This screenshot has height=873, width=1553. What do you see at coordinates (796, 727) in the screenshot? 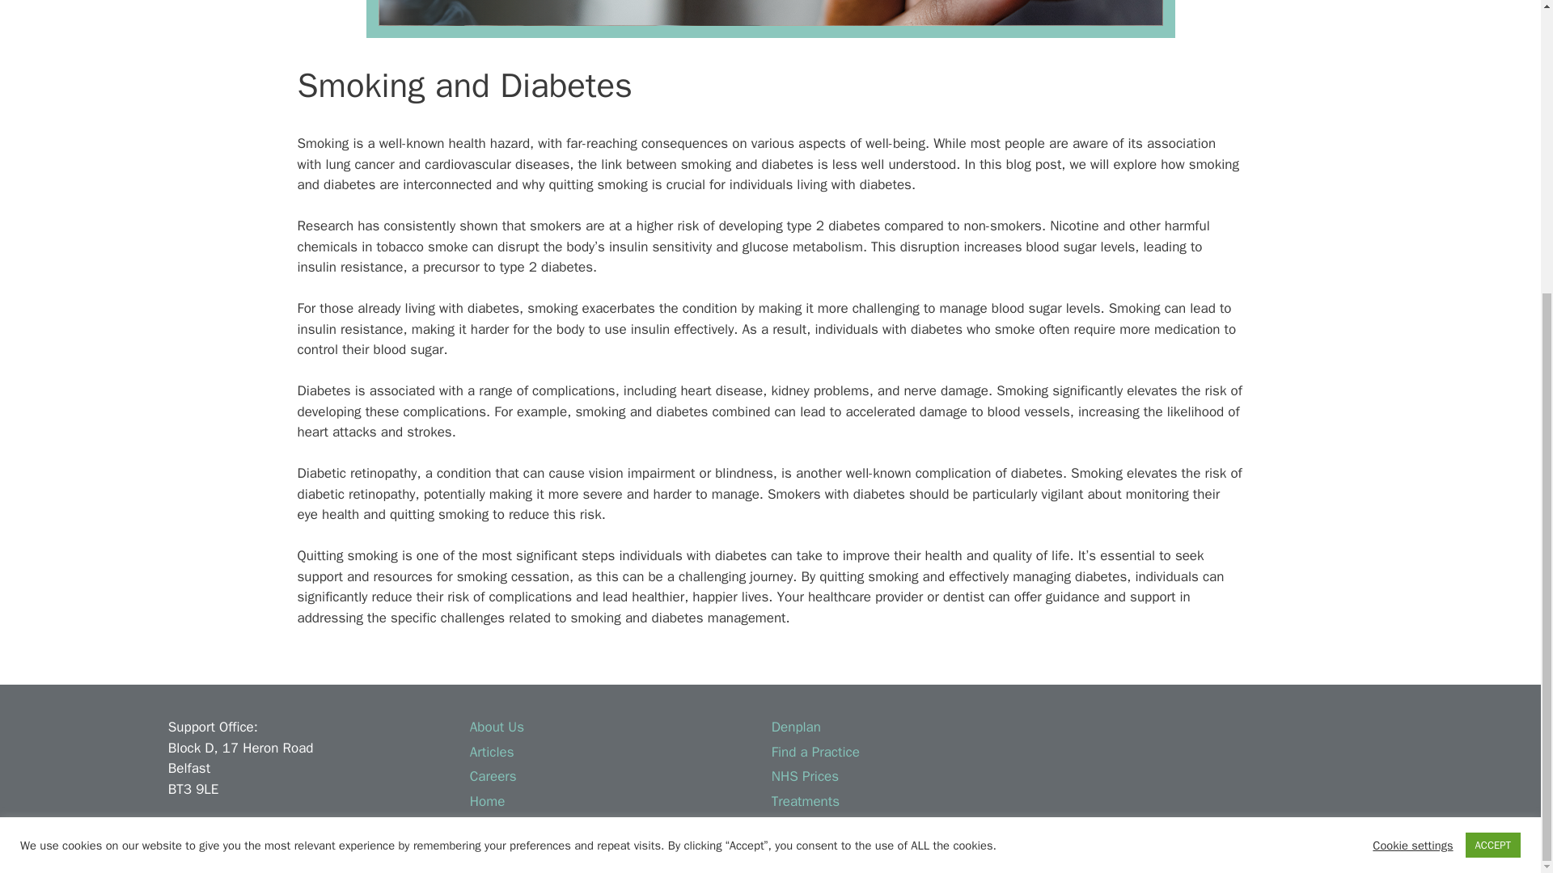
I see `Denplan` at bounding box center [796, 727].